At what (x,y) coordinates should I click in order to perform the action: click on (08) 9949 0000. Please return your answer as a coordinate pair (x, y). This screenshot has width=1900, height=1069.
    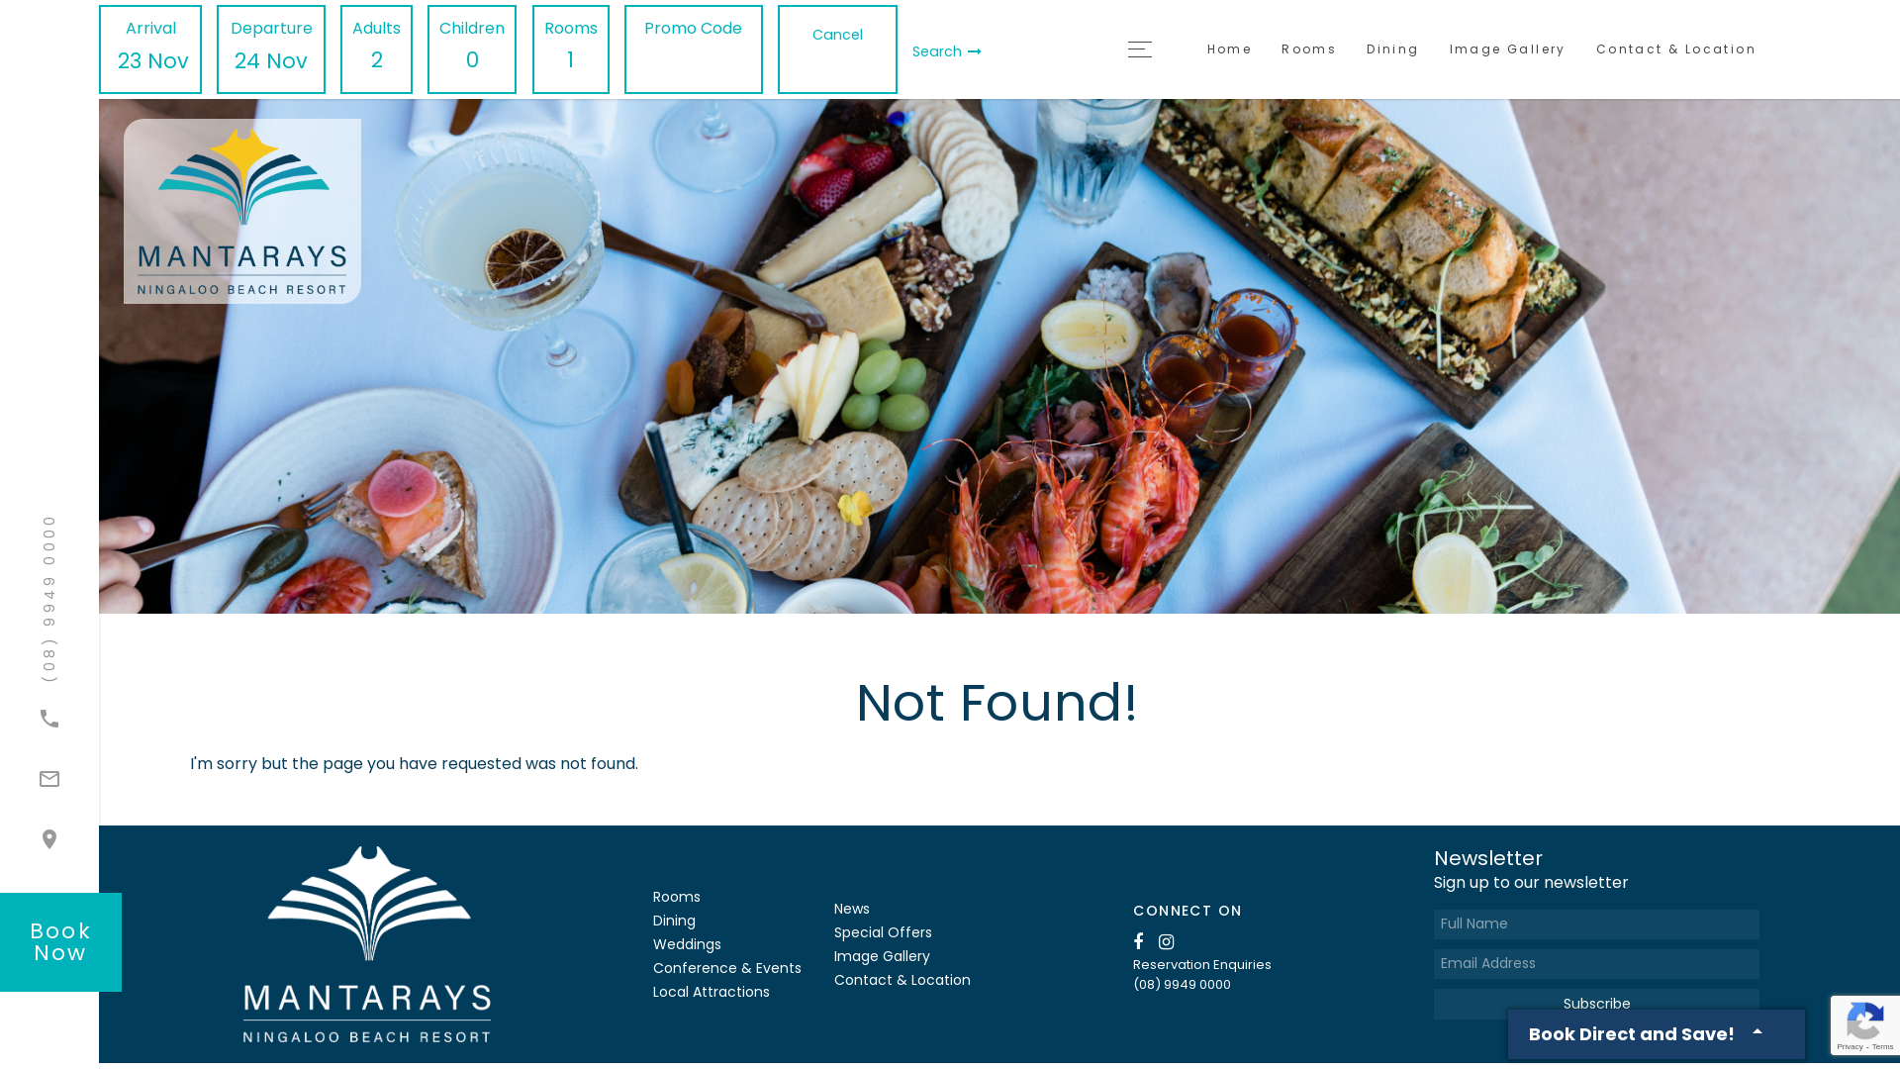
    Looking at the image, I should click on (1202, 984).